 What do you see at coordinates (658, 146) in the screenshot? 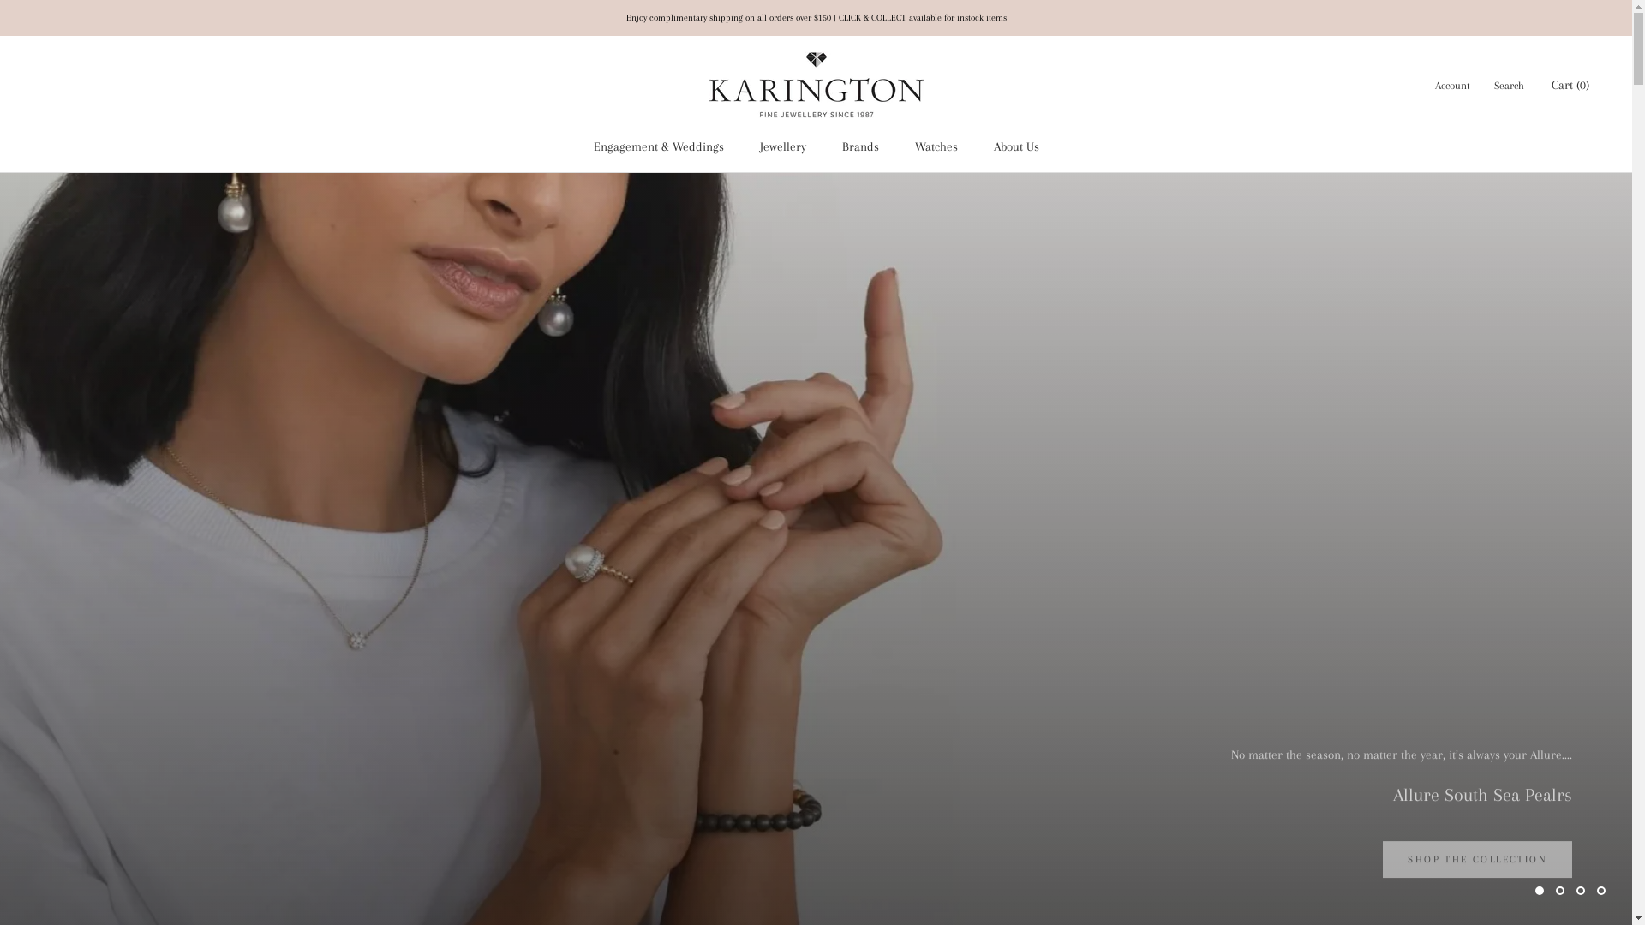
I see `Engagement & Weddings
Engagement & Weddings` at bounding box center [658, 146].